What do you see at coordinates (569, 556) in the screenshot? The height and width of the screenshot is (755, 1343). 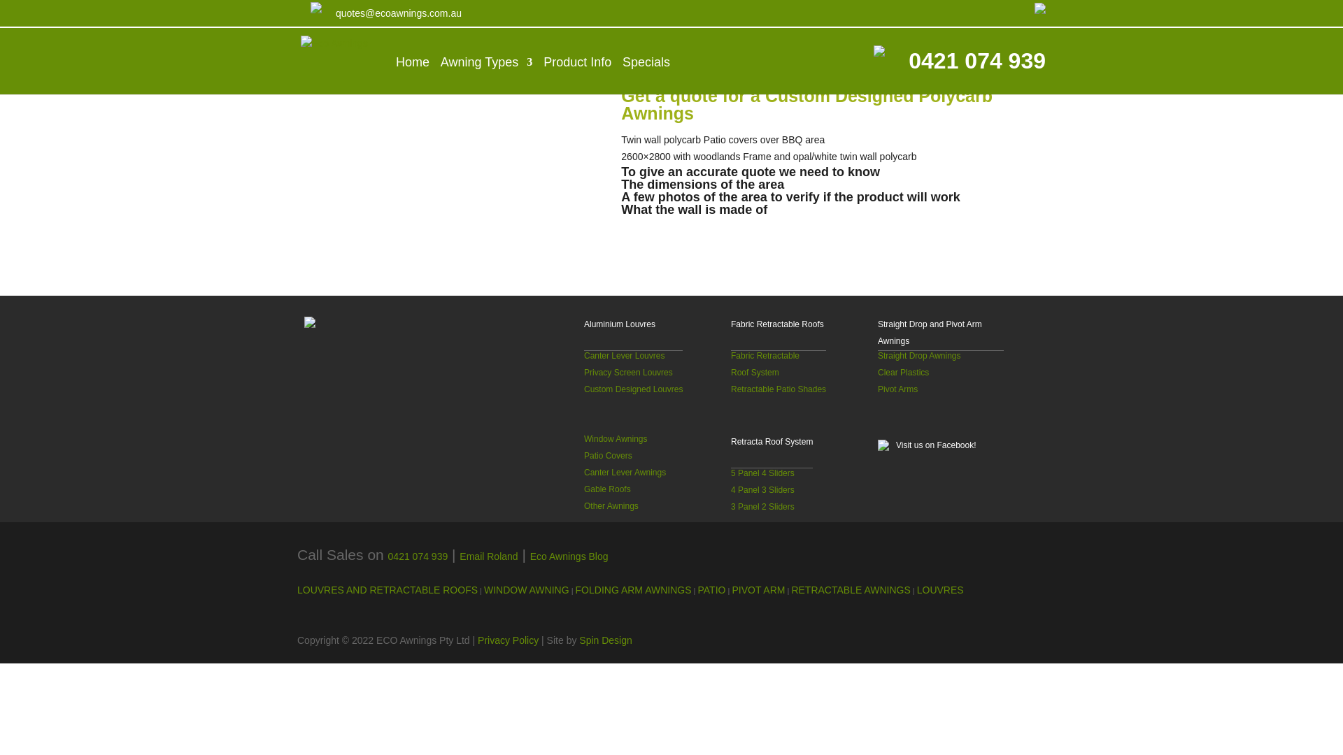 I see `Eco Awnings Blog` at bounding box center [569, 556].